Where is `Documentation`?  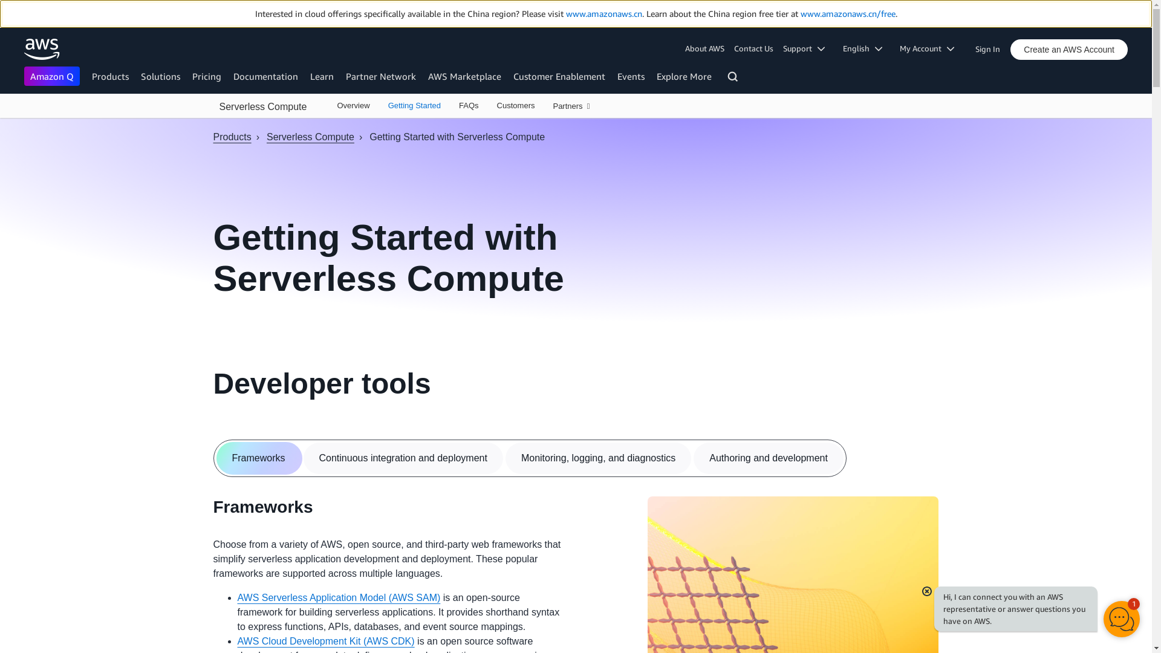
Documentation is located at coordinates (265, 76).